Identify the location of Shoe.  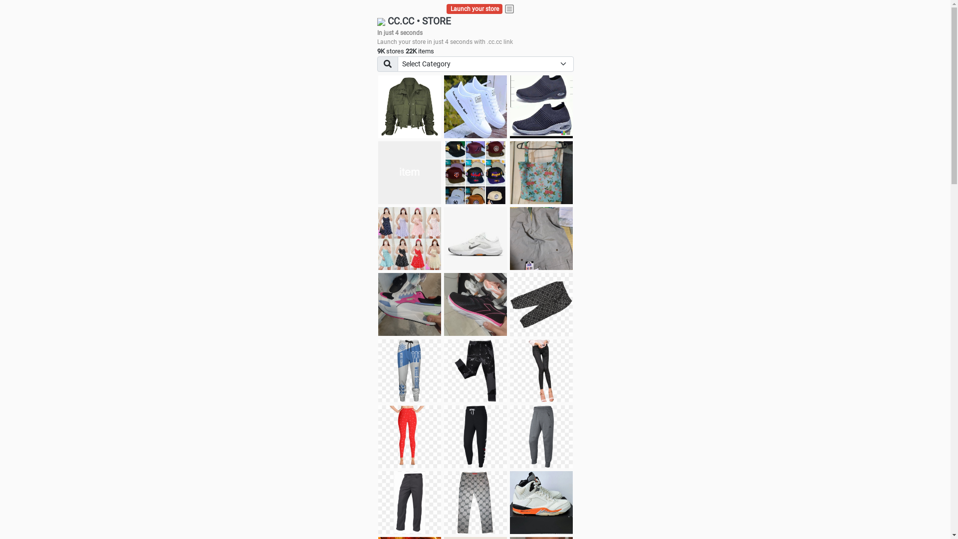
(541, 503).